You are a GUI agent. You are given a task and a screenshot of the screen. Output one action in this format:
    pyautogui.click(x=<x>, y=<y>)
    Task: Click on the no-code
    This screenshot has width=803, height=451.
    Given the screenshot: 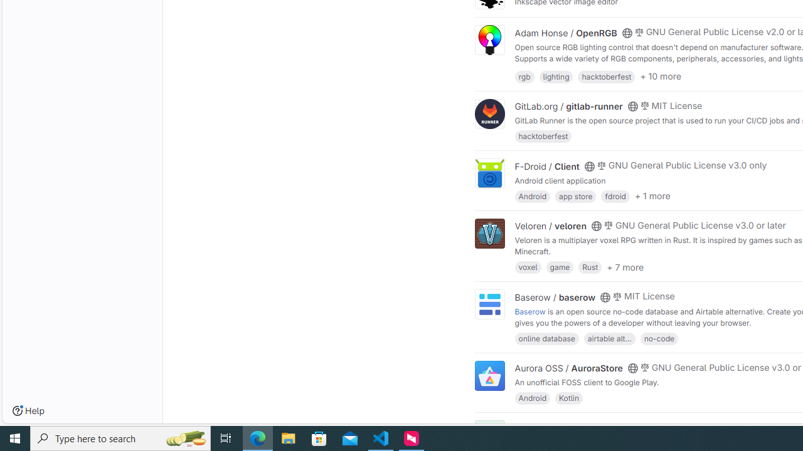 What is the action you would take?
    pyautogui.click(x=659, y=338)
    